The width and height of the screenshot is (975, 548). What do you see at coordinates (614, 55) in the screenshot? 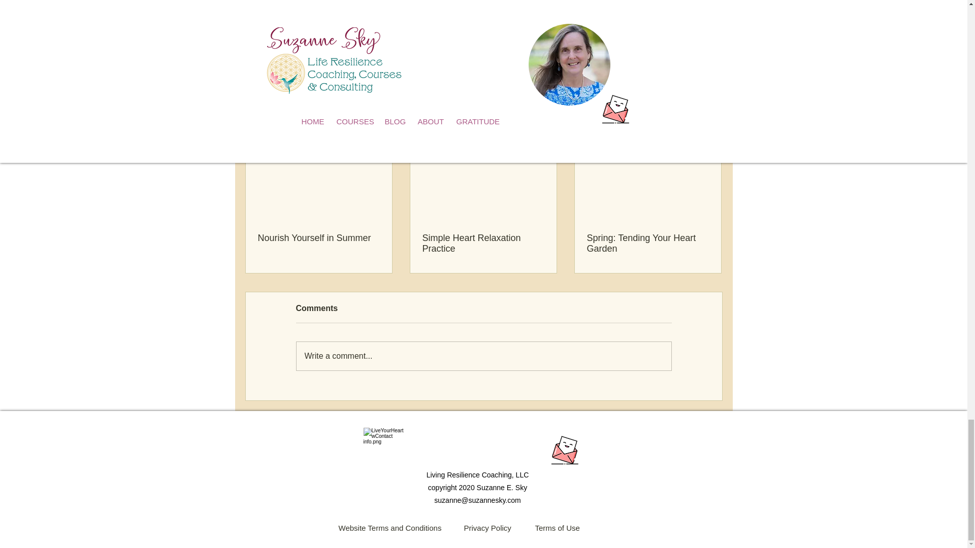
I see `Seasons` at bounding box center [614, 55].